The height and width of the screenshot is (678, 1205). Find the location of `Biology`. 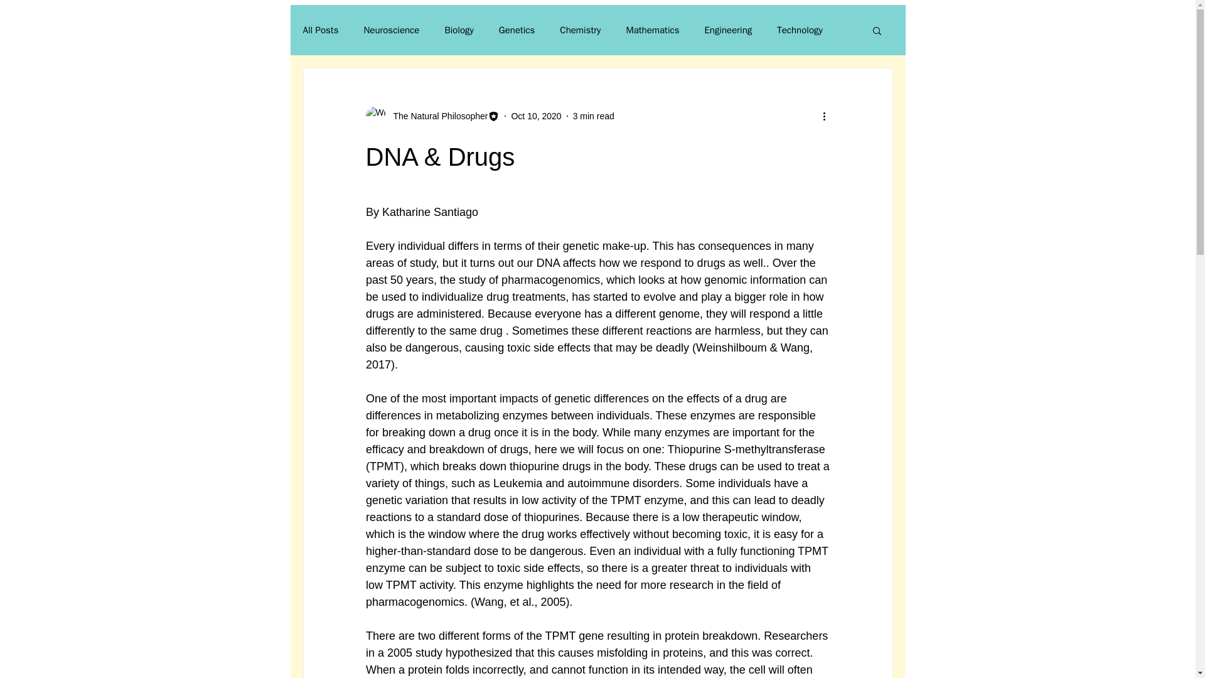

Biology is located at coordinates (459, 30).